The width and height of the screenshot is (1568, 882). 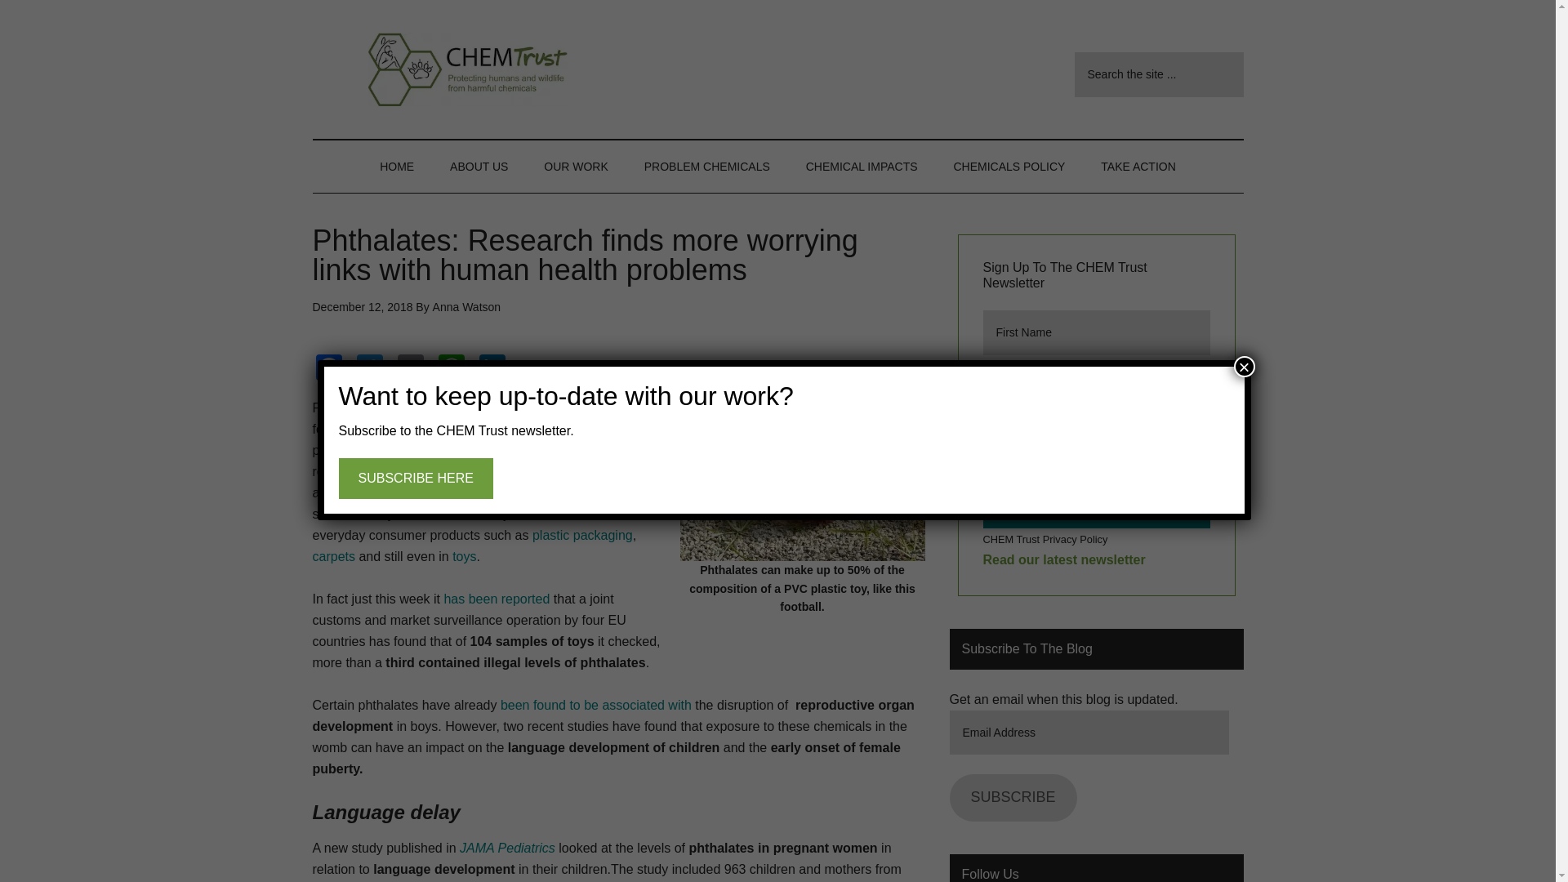 I want to click on Subscribe, so click(x=1096, y=506).